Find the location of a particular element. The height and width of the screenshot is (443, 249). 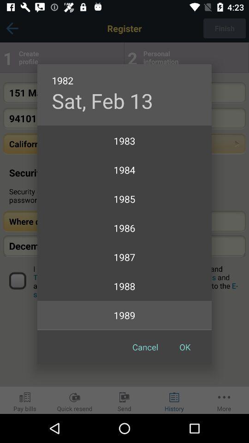

turn off the item below 1990 is located at coordinates (145, 347).